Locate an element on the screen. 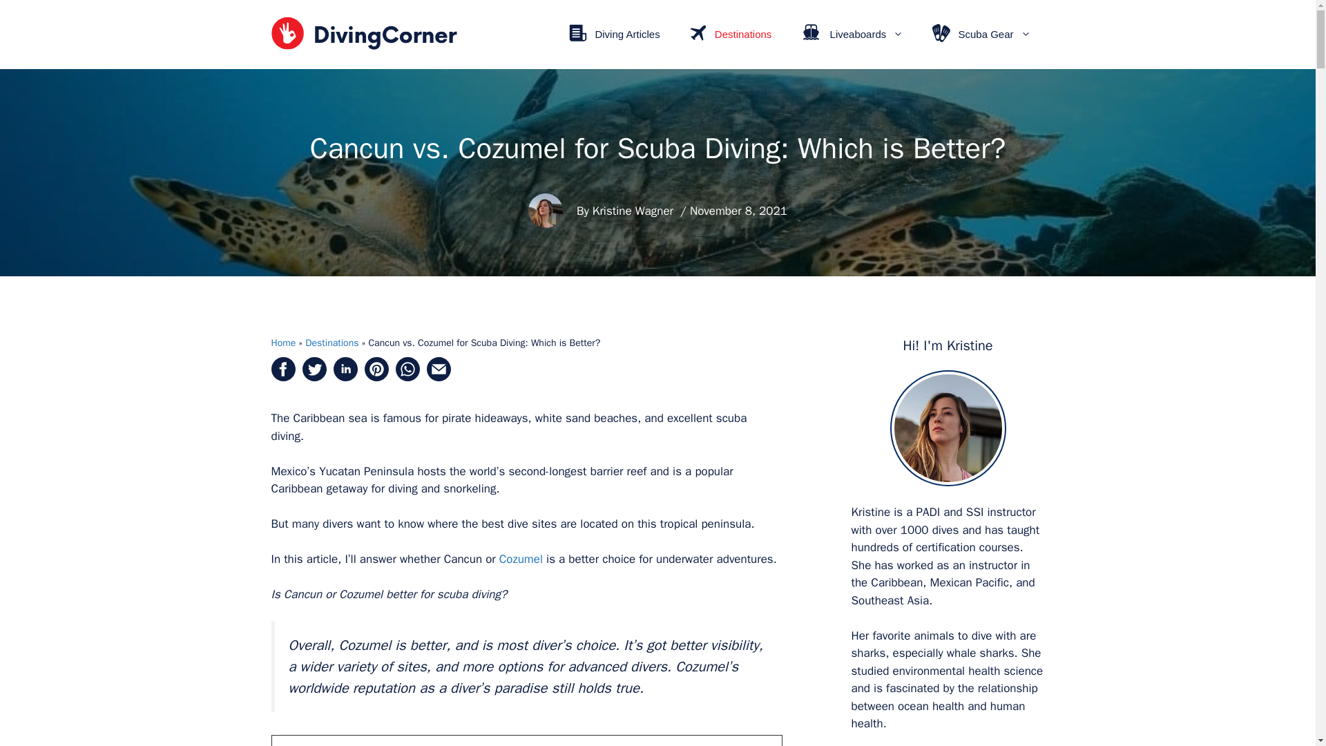 The height and width of the screenshot is (746, 1326). Pin this post! is located at coordinates (376, 377).